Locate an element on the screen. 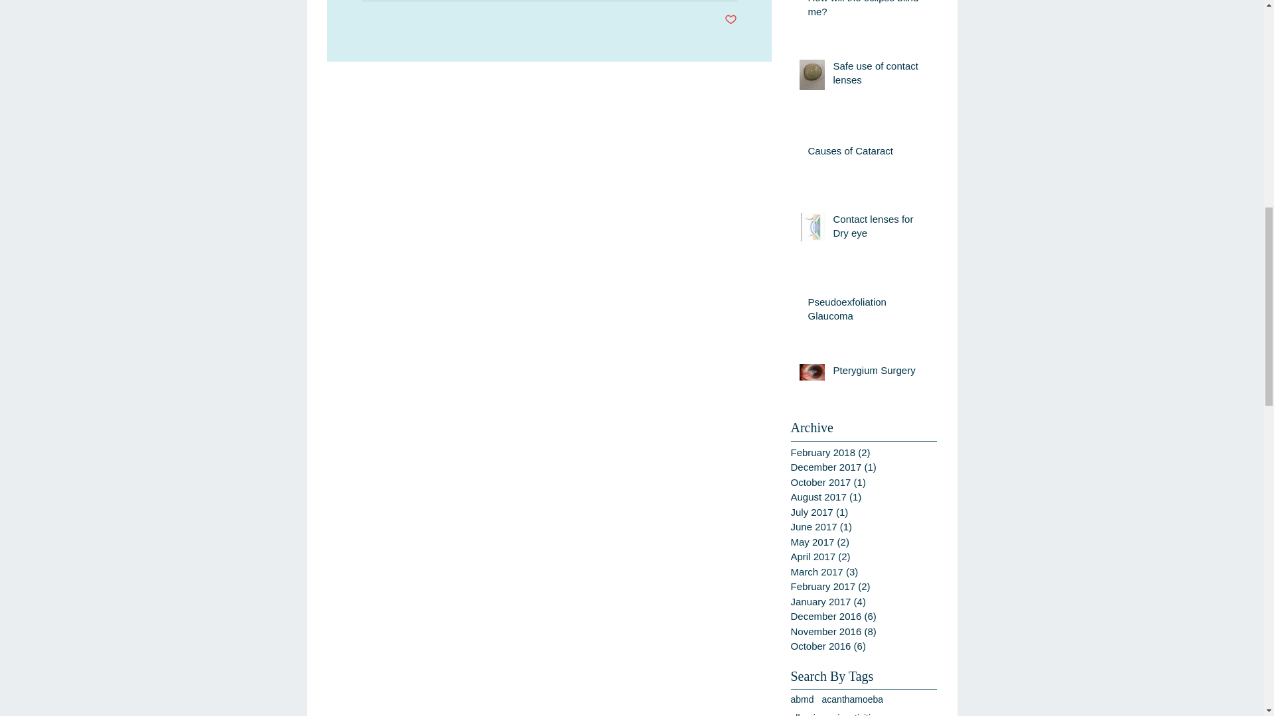 This screenshot has width=1274, height=716. Pterygium Surgery is located at coordinates (881, 373).